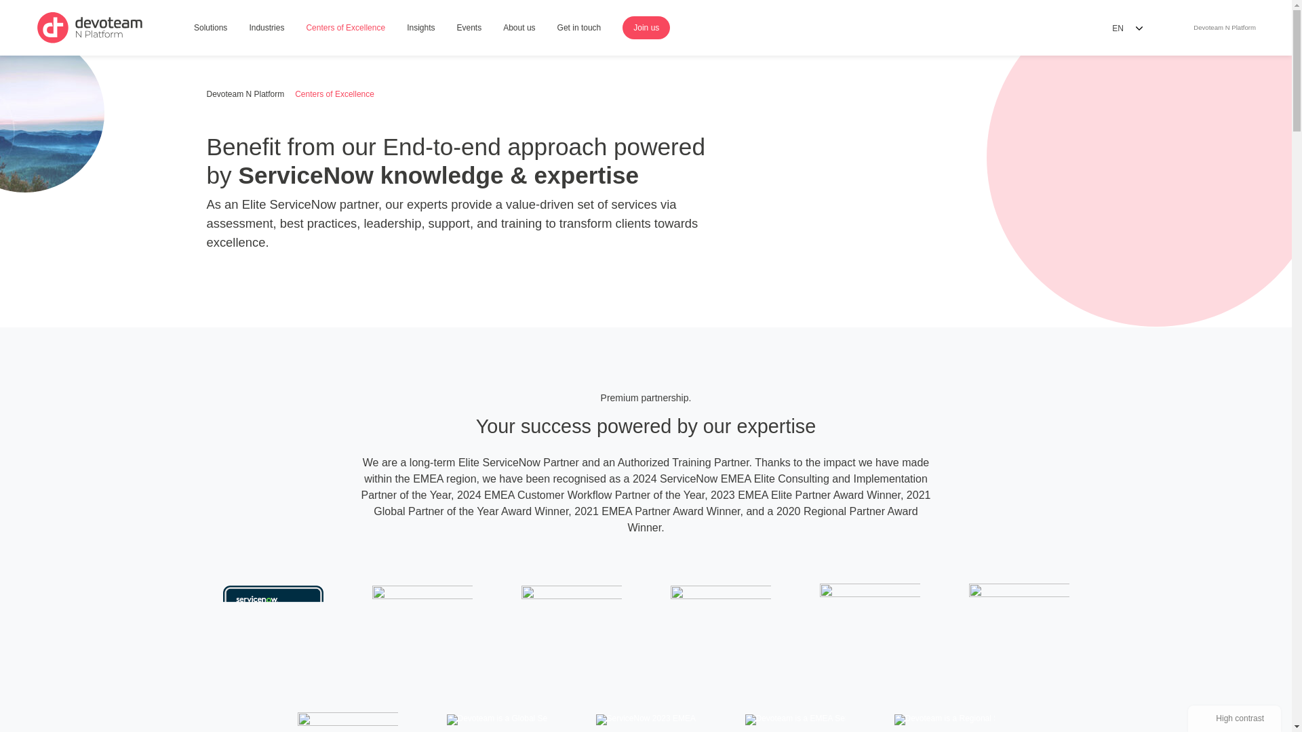  Describe the element at coordinates (210, 28) in the screenshot. I see `Solutions` at that location.